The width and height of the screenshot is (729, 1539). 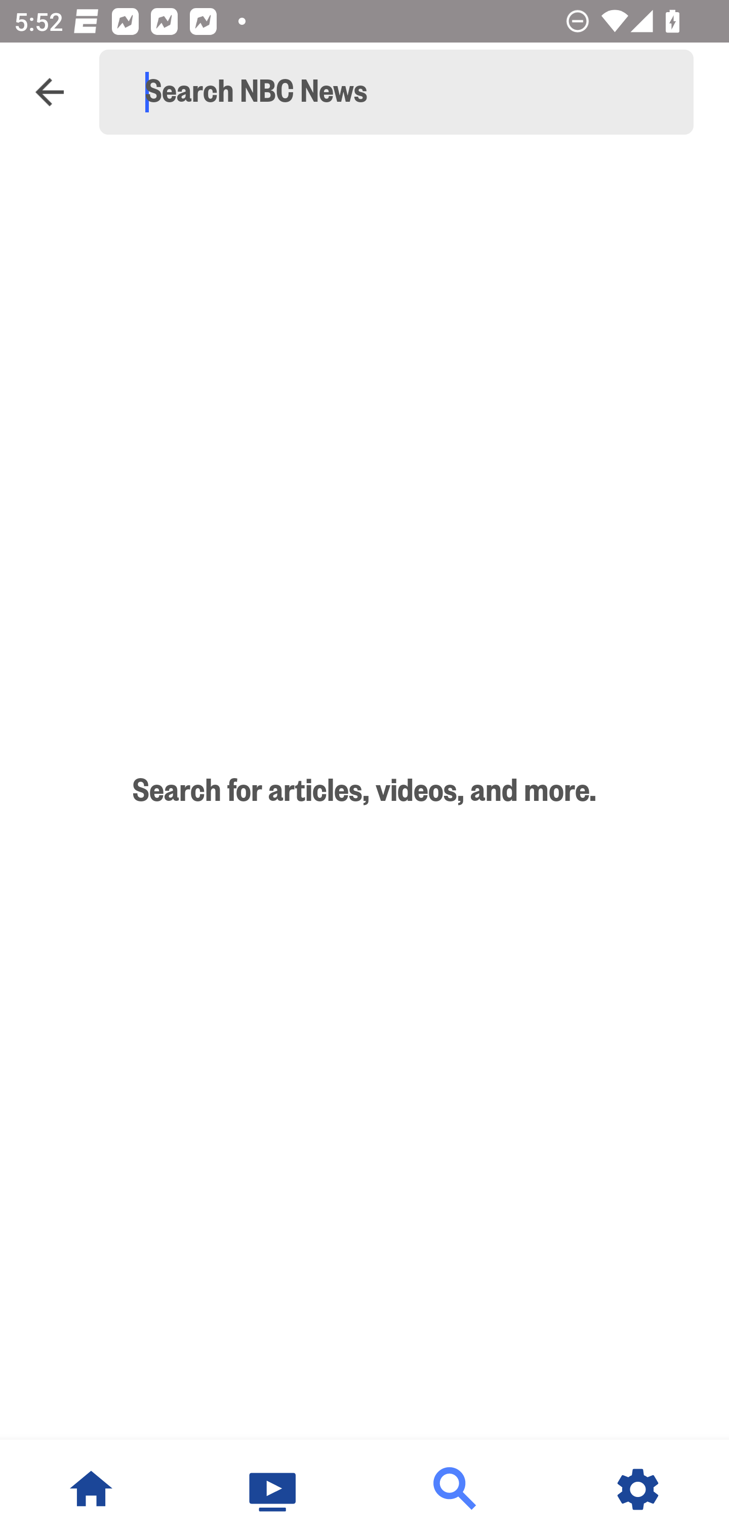 I want to click on Search NBC News, so click(x=405, y=92).